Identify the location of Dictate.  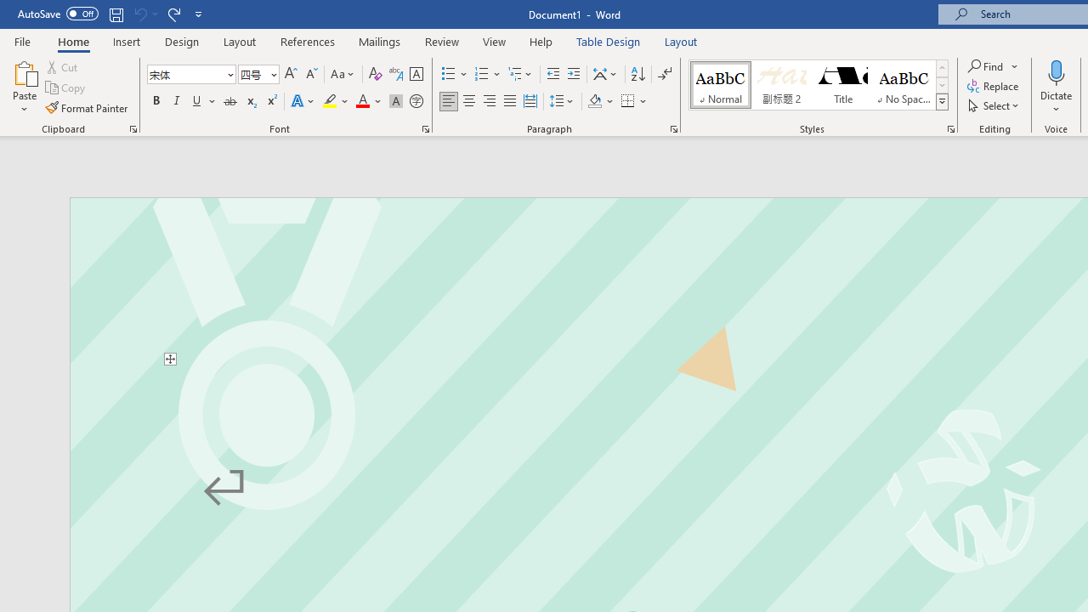
(1057, 87).